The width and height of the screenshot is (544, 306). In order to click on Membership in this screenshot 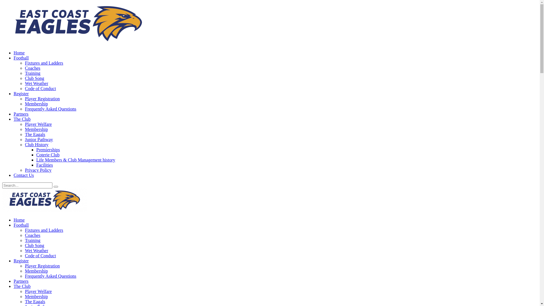, I will do `click(36, 104)`.